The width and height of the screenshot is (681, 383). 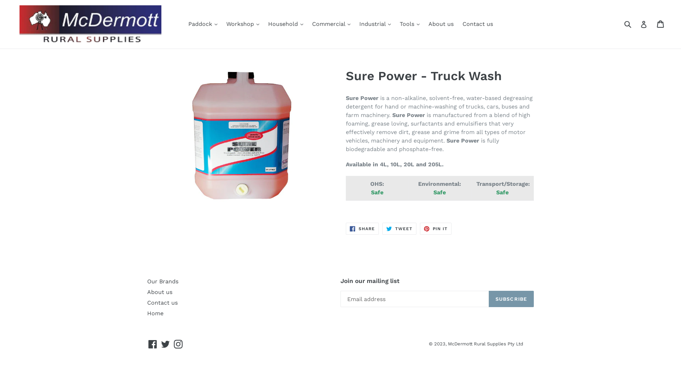 I want to click on McDermott Rural Supplies, so click(x=477, y=344).